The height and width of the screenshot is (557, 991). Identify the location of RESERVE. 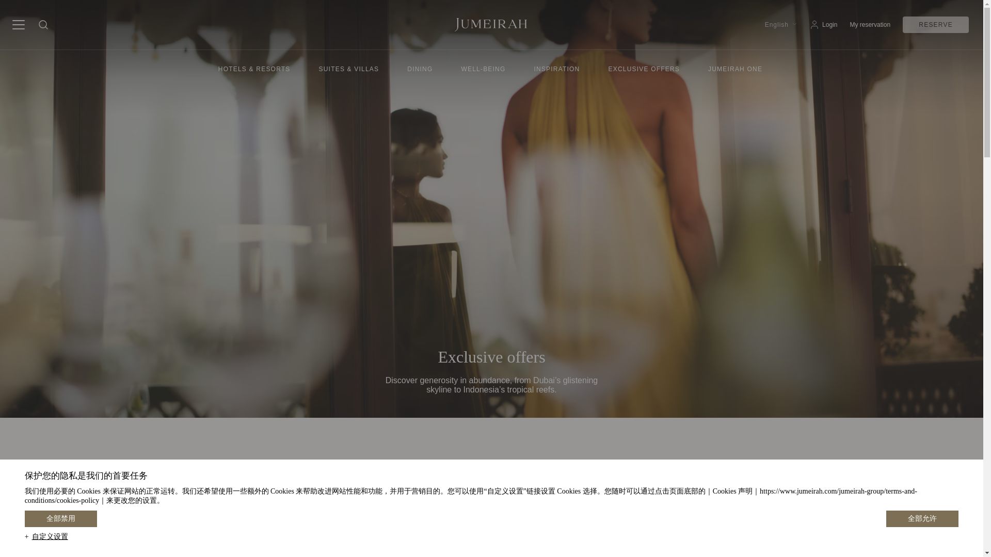
(936, 25).